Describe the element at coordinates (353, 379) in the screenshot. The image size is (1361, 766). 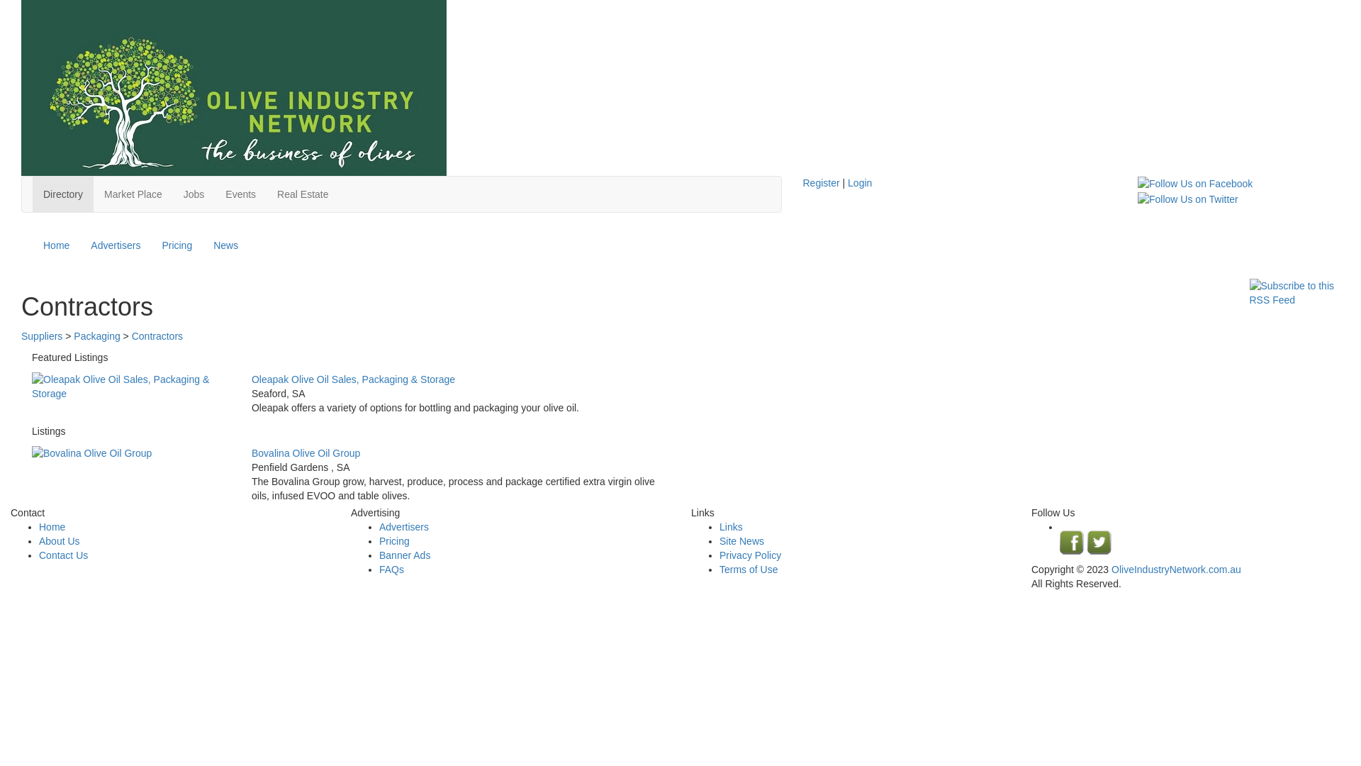
I see `Oleapak Olive Oil Sales, Packaging & Storage` at that location.